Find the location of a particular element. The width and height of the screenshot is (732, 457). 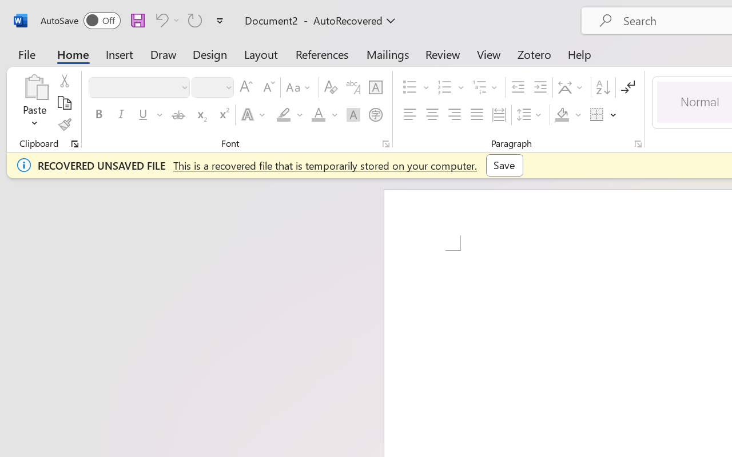

Office Clipboard... is located at coordinates (75, 144).